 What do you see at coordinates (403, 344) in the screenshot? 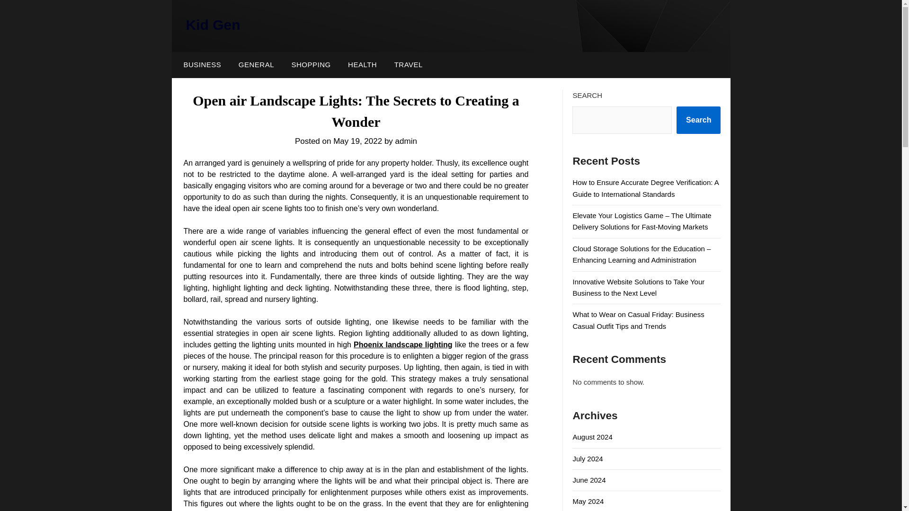
I see `Phoenix landscape lighting` at bounding box center [403, 344].